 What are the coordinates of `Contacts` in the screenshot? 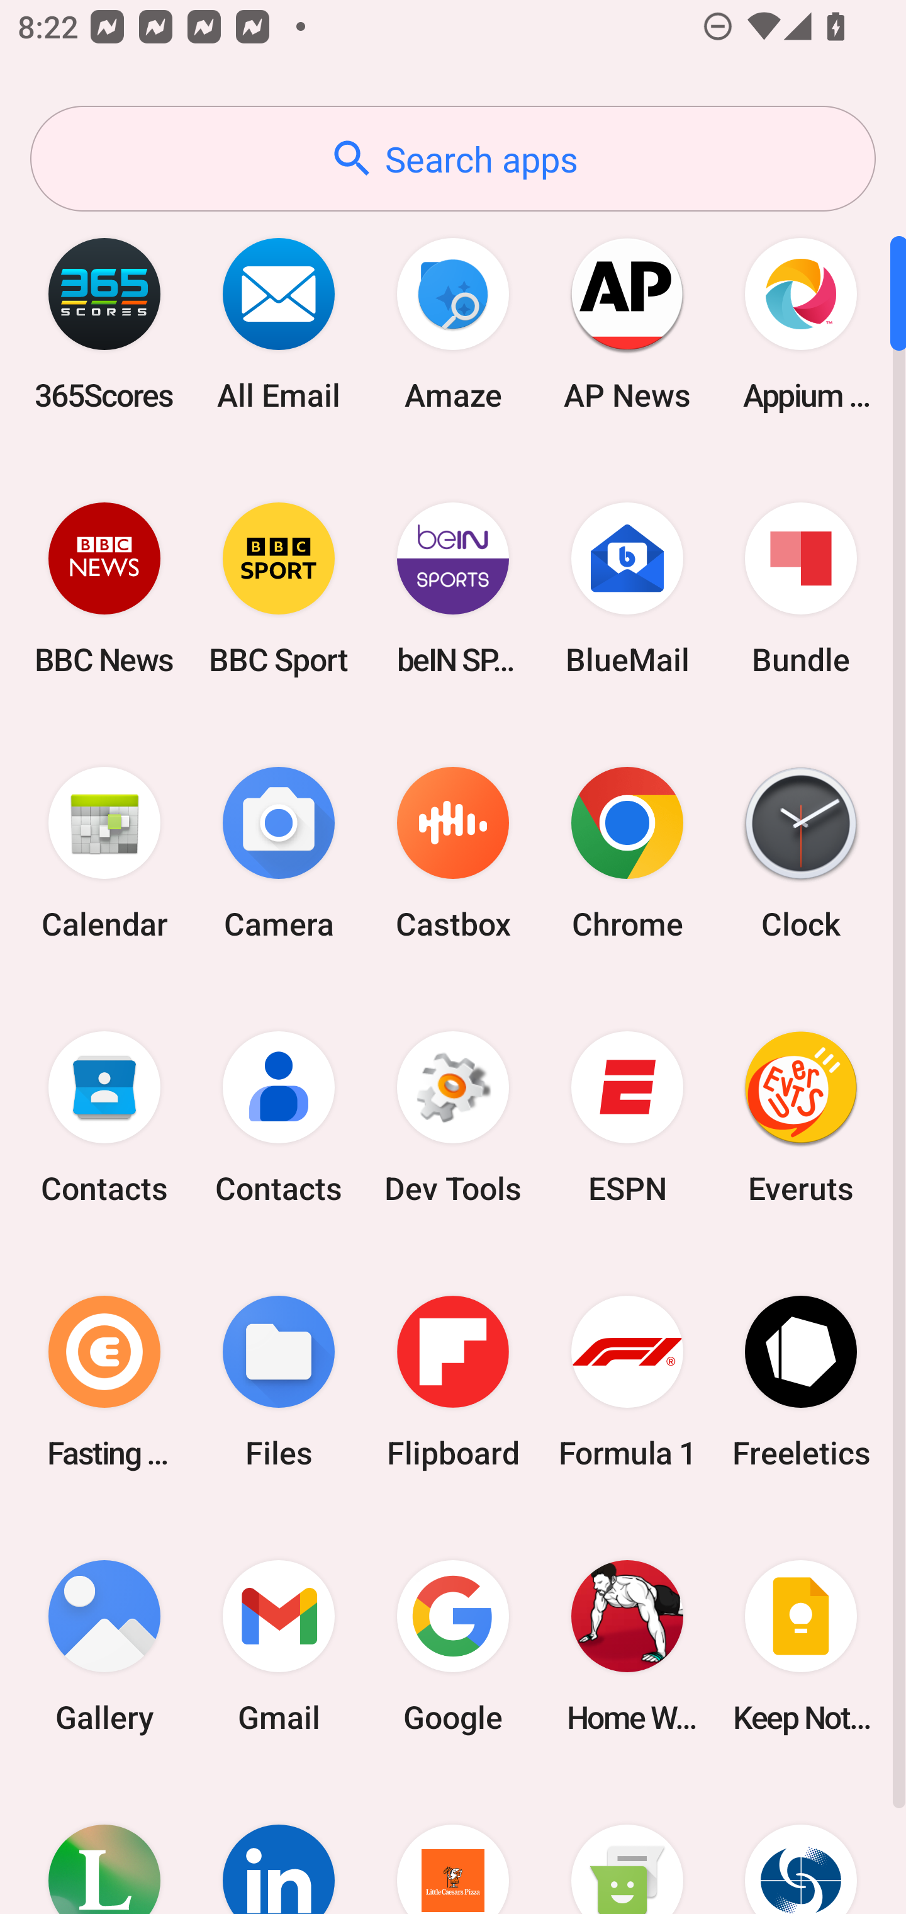 It's located at (279, 1118).